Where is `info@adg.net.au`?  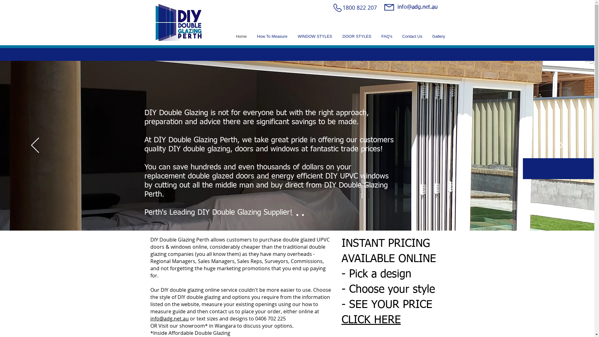 info@adg.net.au is located at coordinates (417, 7).